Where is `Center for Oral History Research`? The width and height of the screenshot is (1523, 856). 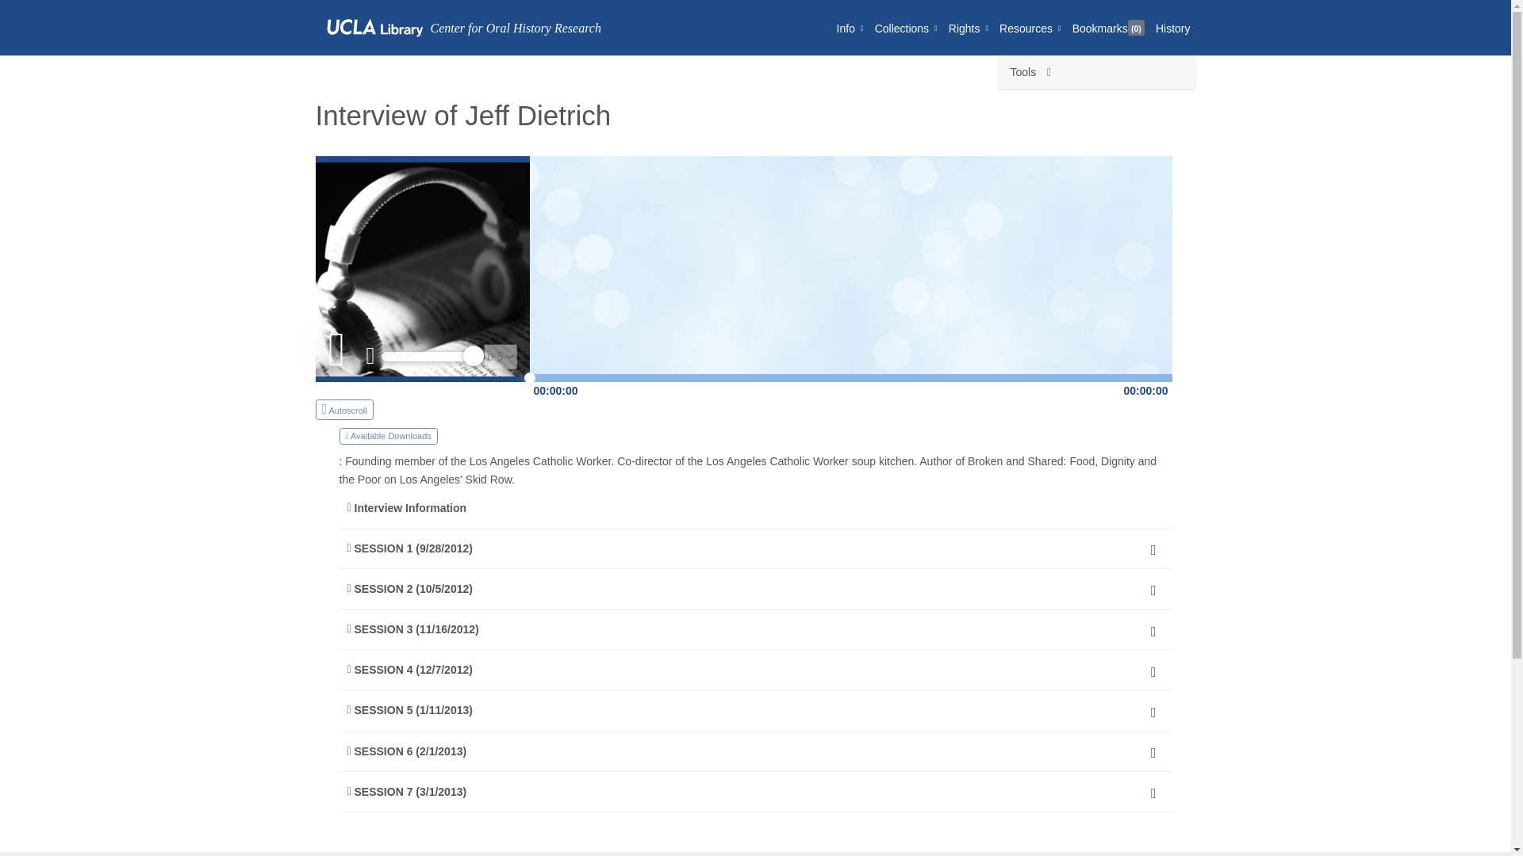 Center for Oral History Research is located at coordinates (458, 27).